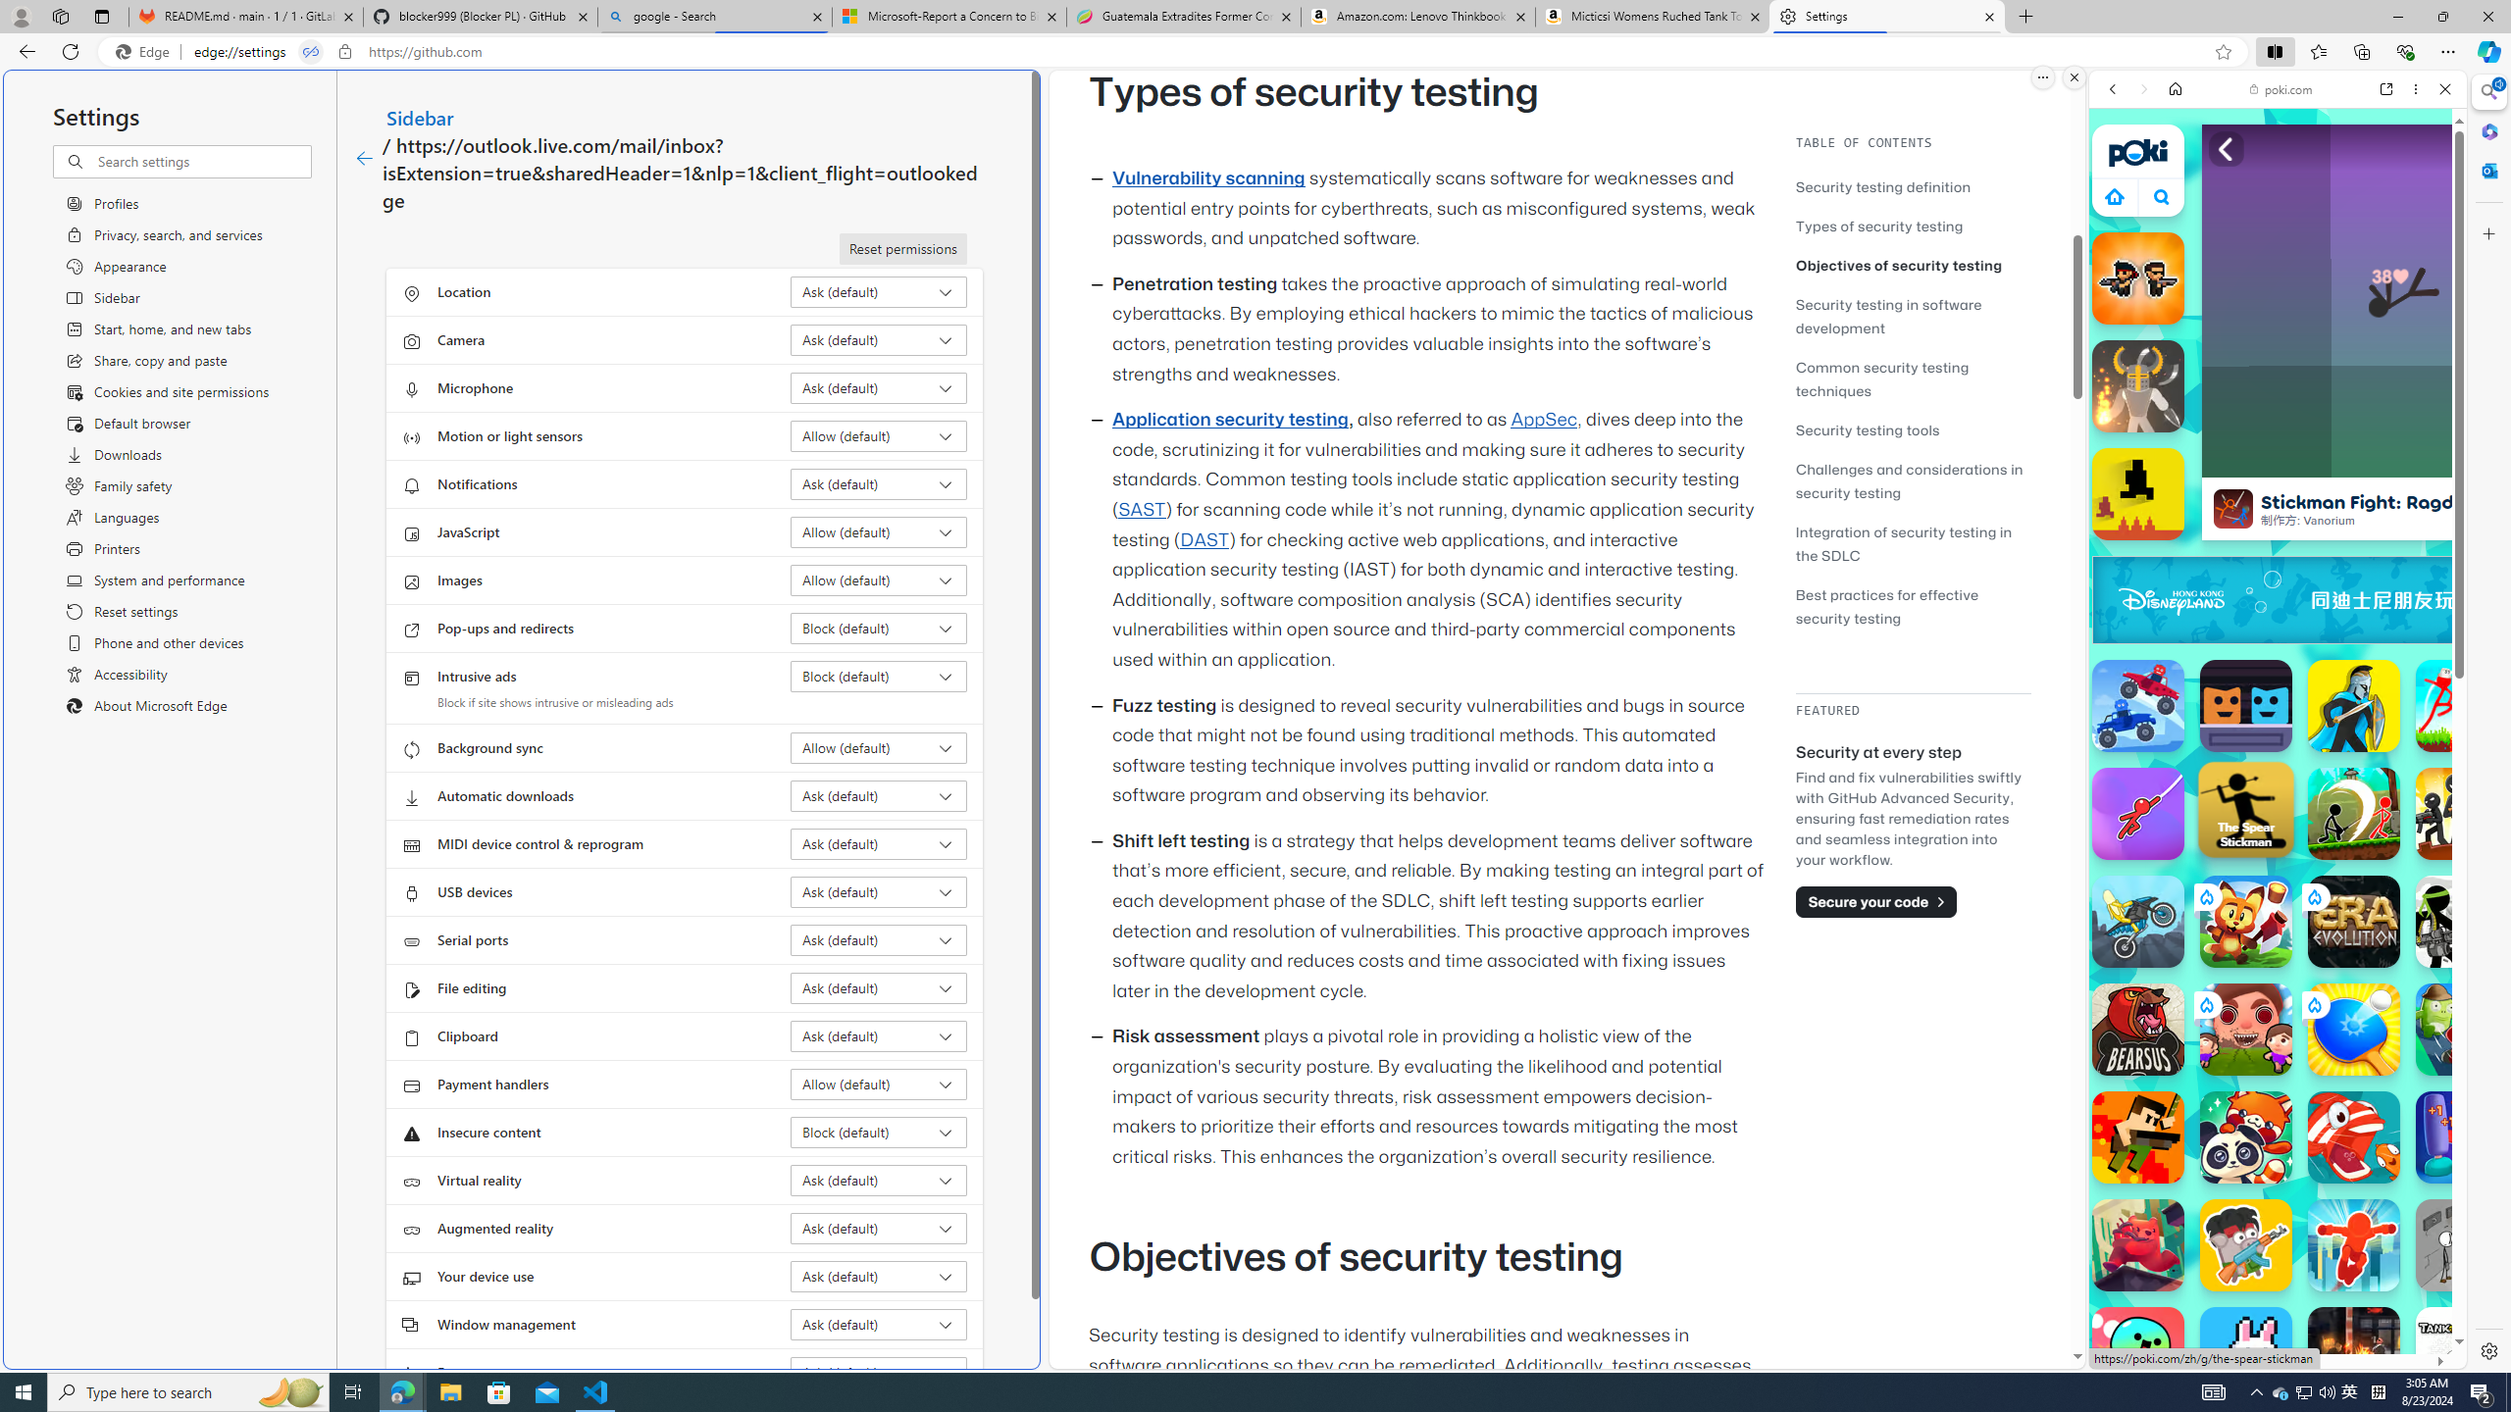  What do you see at coordinates (2462, 706) in the screenshot?
I see `Stickman Parkour 3 Stickman Parkour 3` at bounding box center [2462, 706].